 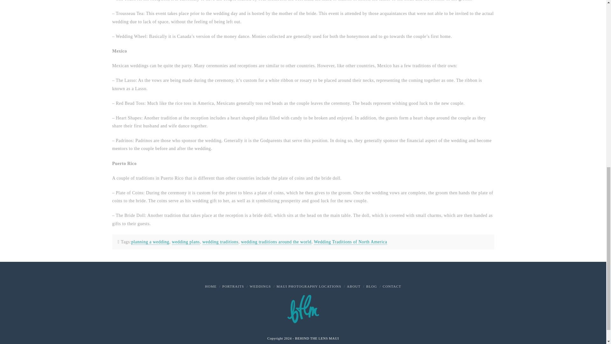 What do you see at coordinates (350, 242) in the screenshot?
I see `Wedding Traditions of North America` at bounding box center [350, 242].